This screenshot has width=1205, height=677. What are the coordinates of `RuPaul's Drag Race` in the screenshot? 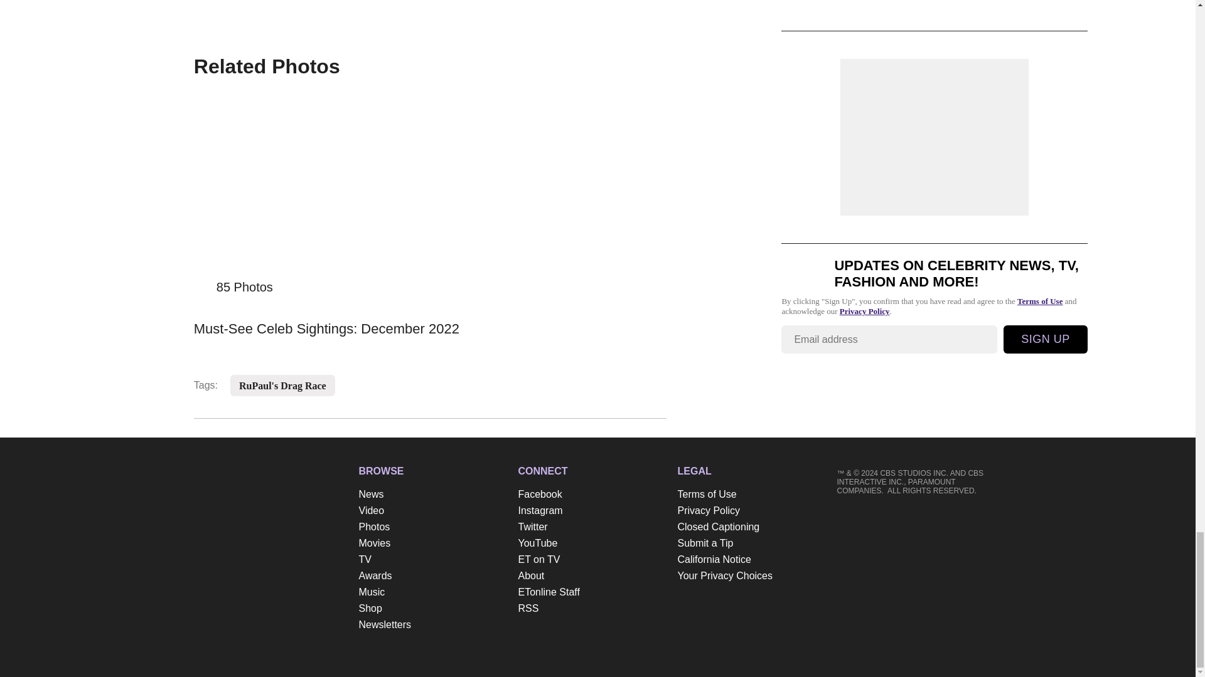 It's located at (282, 386).